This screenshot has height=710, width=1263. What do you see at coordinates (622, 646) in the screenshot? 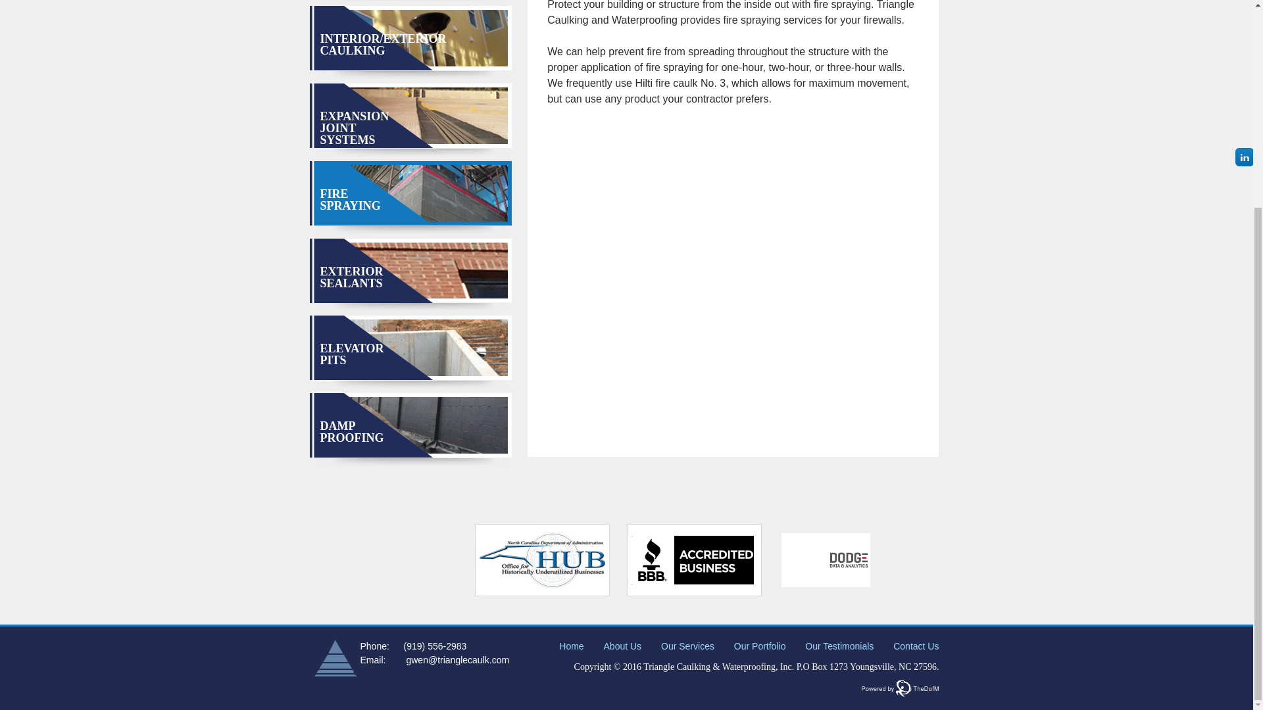
I see `About Us` at bounding box center [622, 646].